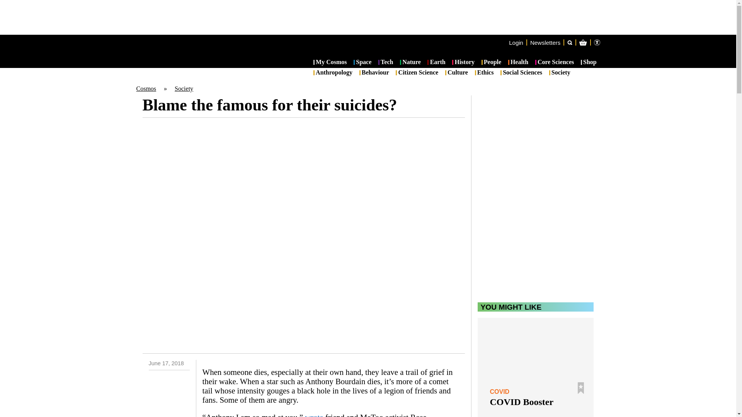 Image resolution: width=742 pixels, height=417 pixels. Describe the element at coordinates (146, 88) in the screenshot. I see `Cosmos` at that location.